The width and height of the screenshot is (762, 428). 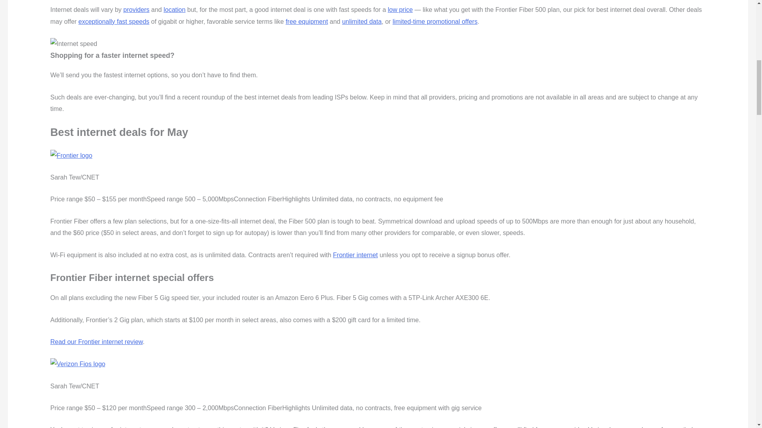 I want to click on limited-time promotional offers, so click(x=435, y=21).